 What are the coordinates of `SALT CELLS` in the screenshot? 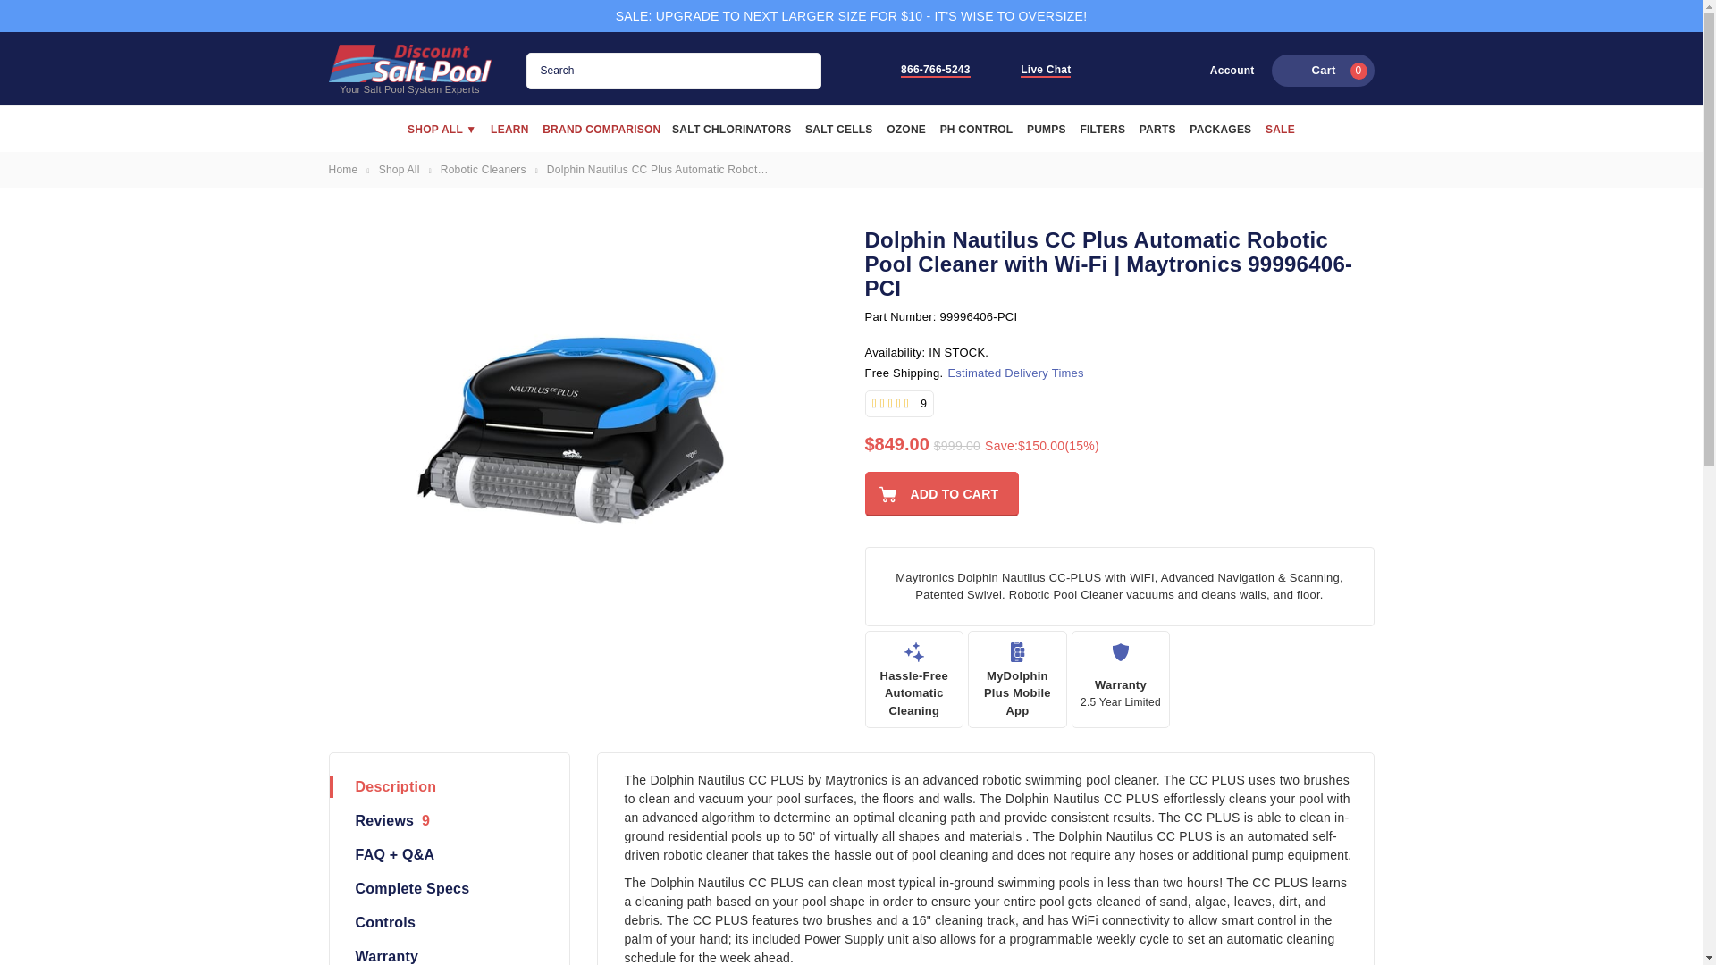 It's located at (1323, 70).